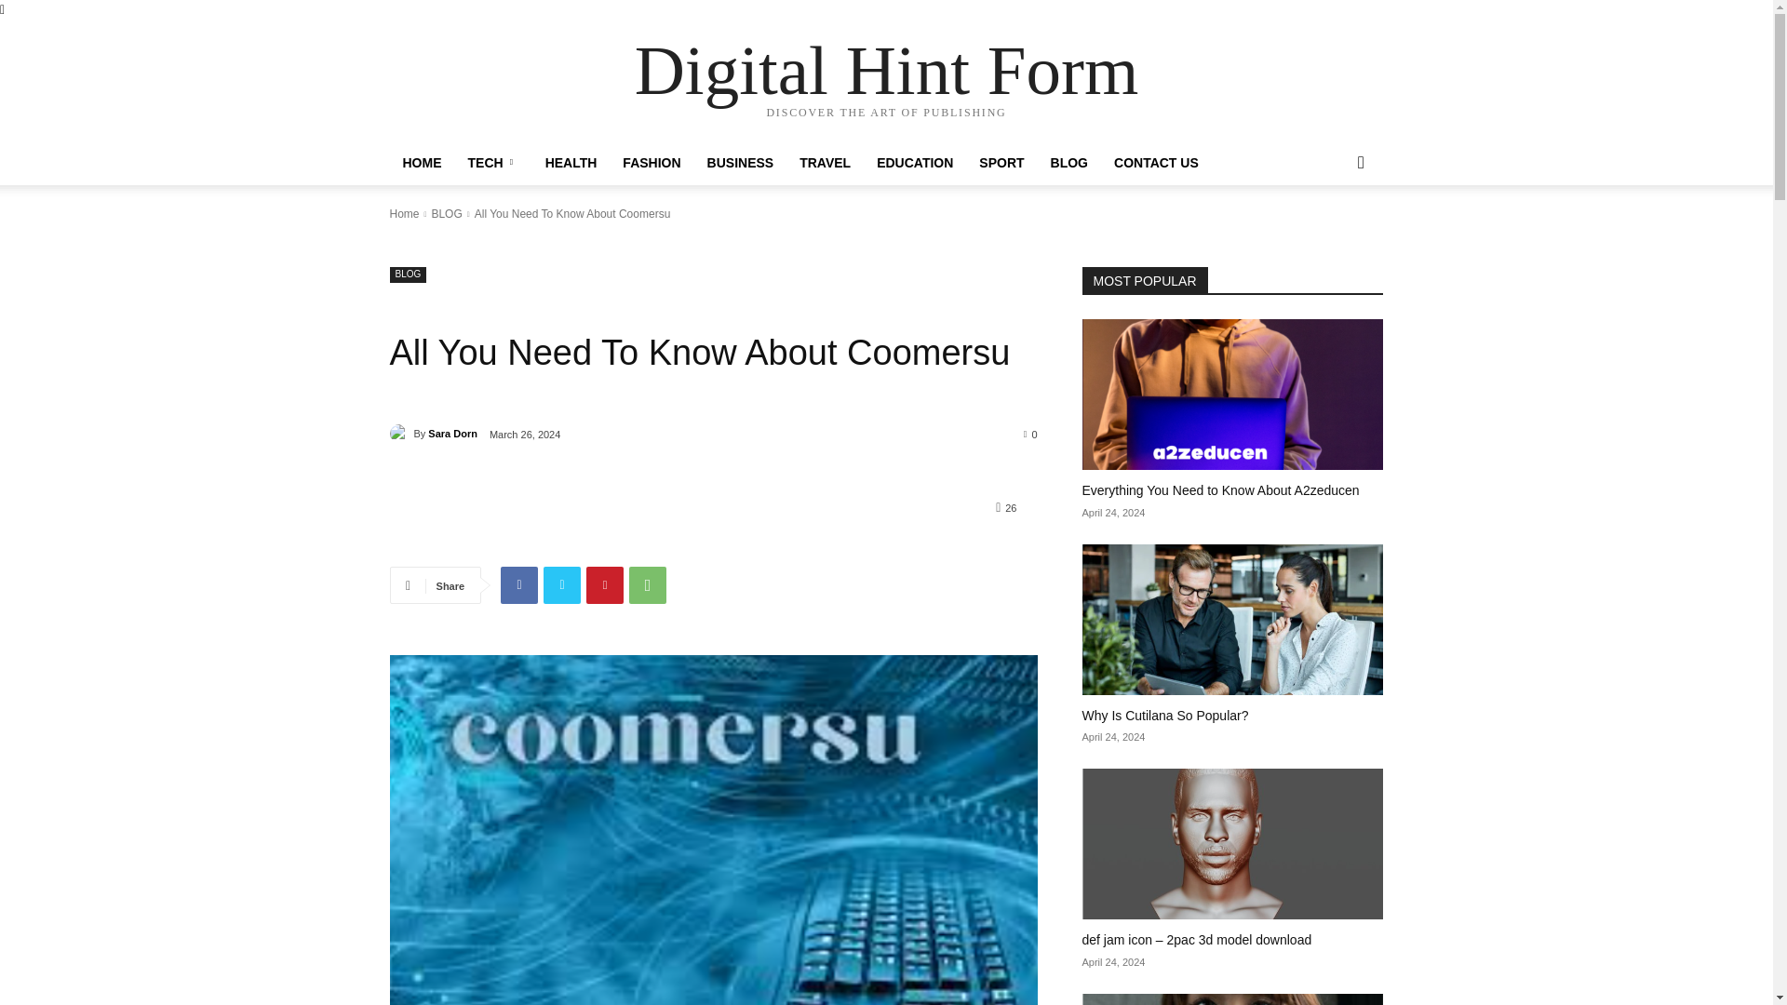  What do you see at coordinates (491, 162) in the screenshot?
I see `TECH` at bounding box center [491, 162].